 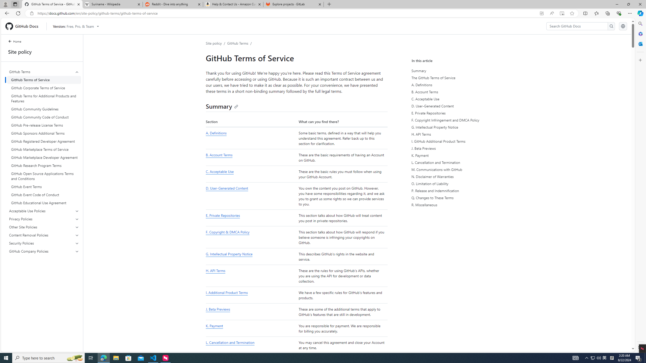 What do you see at coordinates (44, 109) in the screenshot?
I see `GitHub Community Guidelines` at bounding box center [44, 109].